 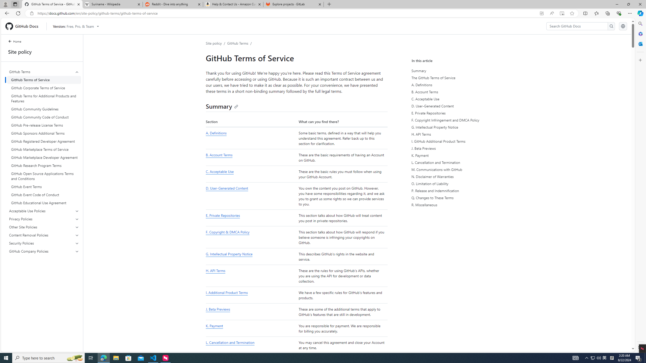 What do you see at coordinates (44, 109) in the screenshot?
I see `GitHub Community Guidelines` at bounding box center [44, 109].